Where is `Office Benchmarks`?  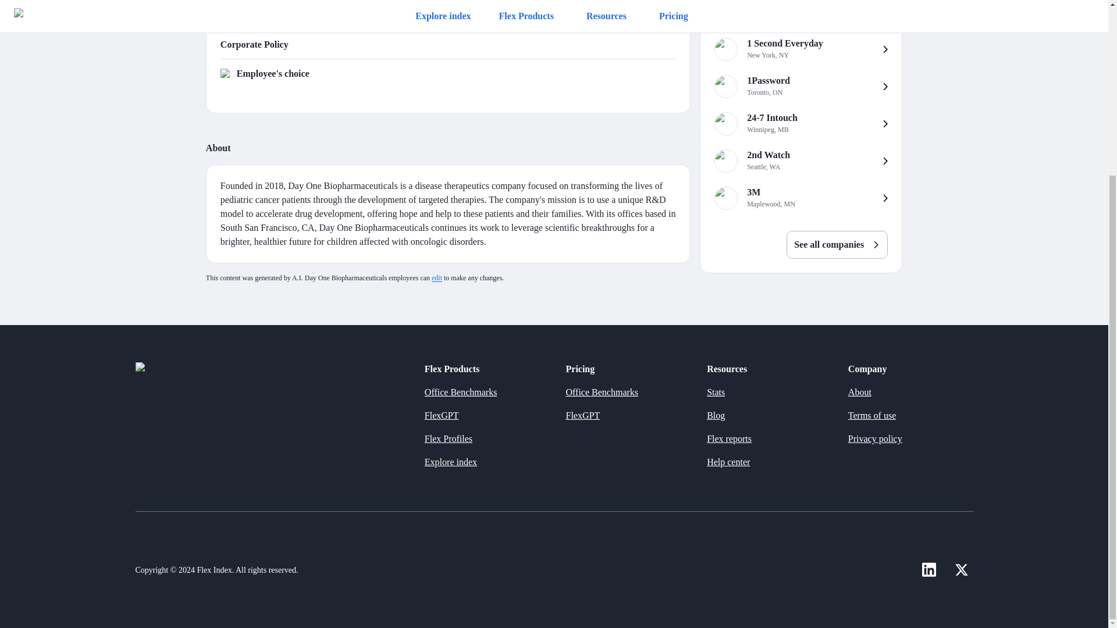 Office Benchmarks is located at coordinates (448, 439).